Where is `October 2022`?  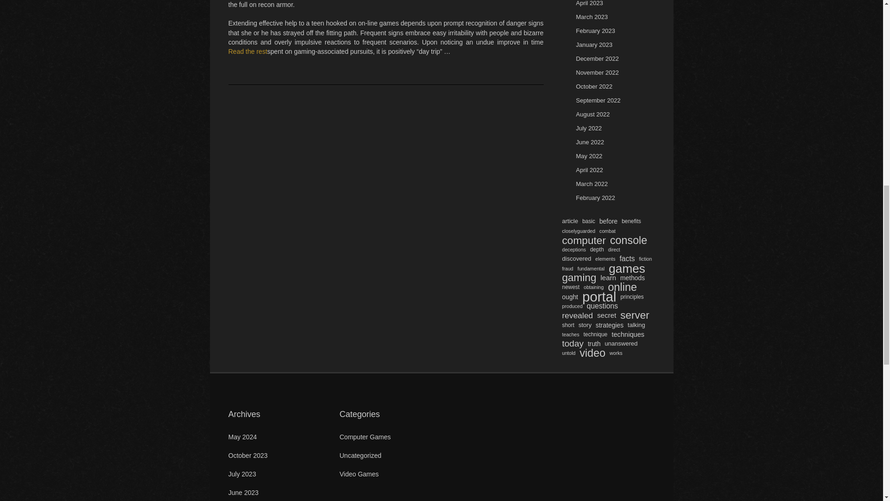
October 2022 is located at coordinates (594, 86).